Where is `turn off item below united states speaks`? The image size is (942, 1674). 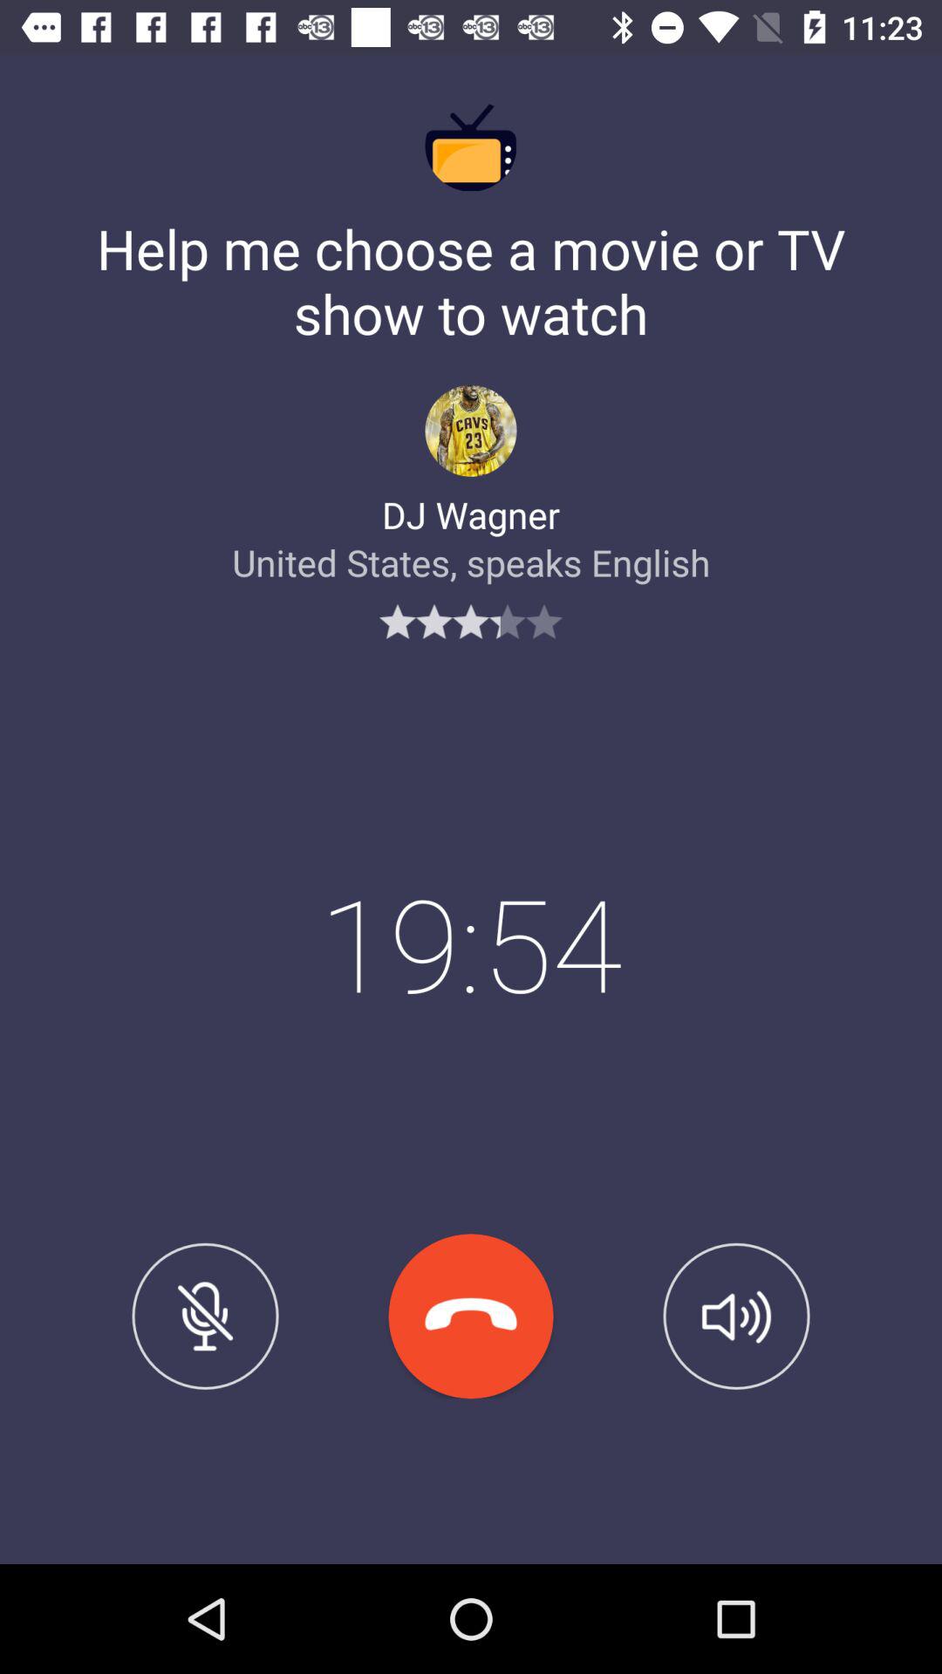 turn off item below united states speaks is located at coordinates (205, 1316).